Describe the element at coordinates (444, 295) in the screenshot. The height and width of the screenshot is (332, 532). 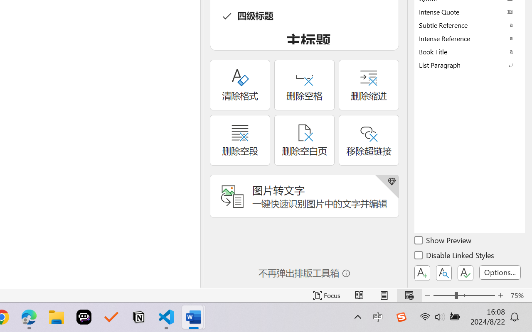
I see `Zoom Out` at that location.